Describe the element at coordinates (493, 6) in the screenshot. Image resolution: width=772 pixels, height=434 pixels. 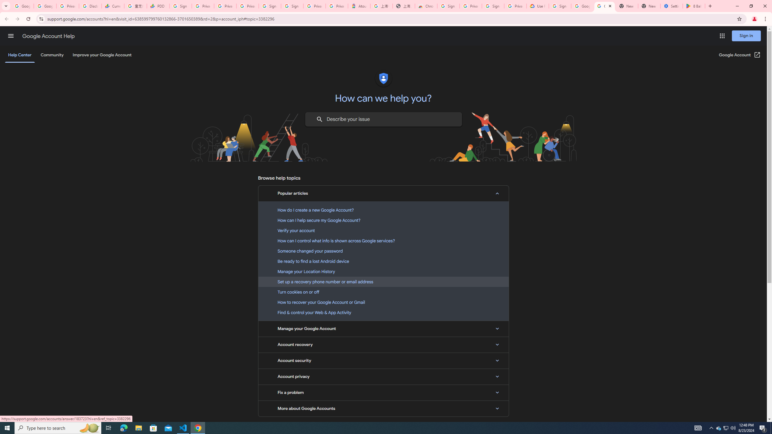
I see `Sign in - Google Accounts` at that location.